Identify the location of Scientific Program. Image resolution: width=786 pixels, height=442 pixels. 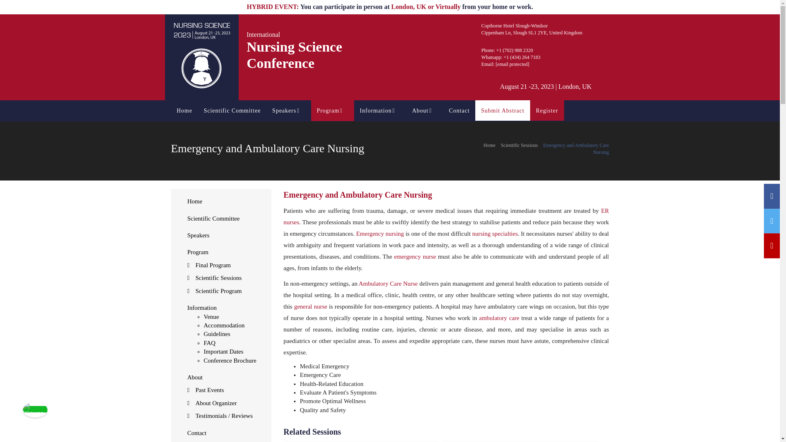
(219, 291).